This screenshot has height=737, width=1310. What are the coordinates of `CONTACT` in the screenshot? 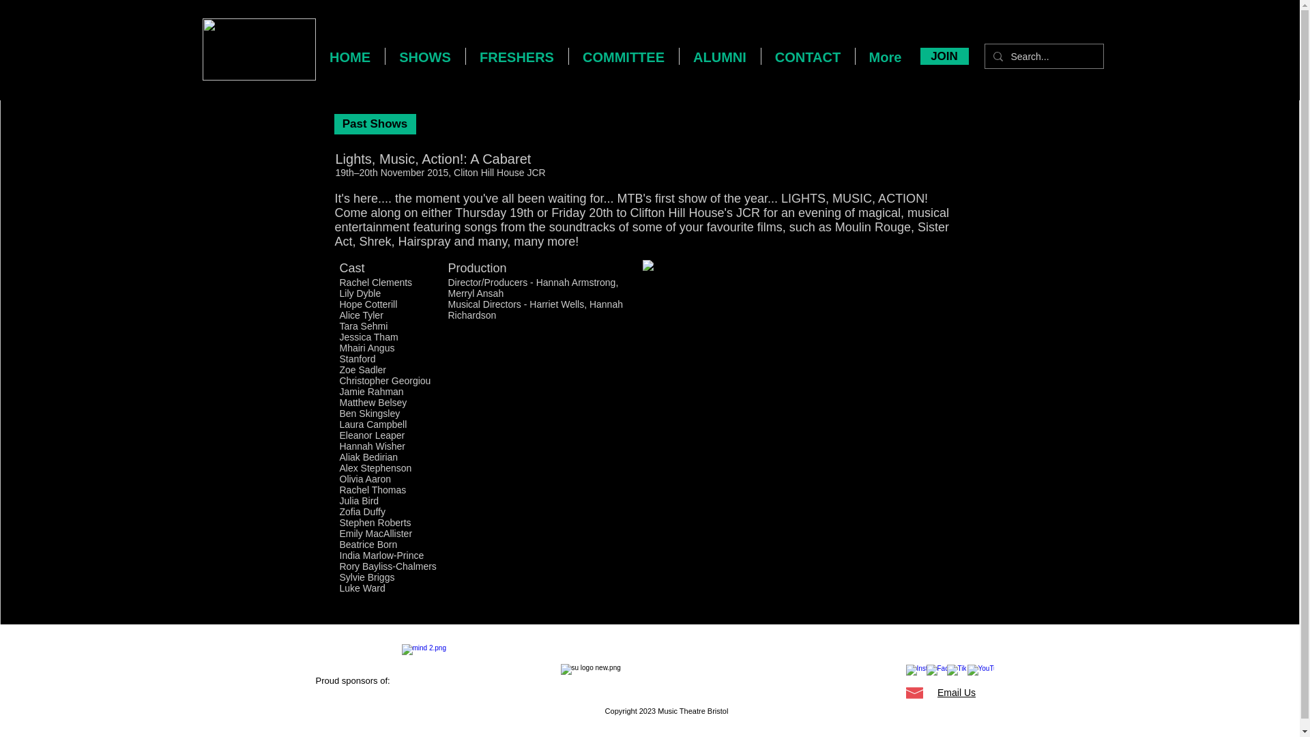 It's located at (808, 56).